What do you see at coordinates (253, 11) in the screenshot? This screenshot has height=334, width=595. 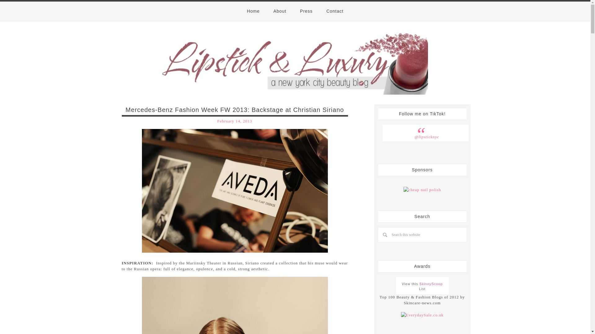 I see `Home` at bounding box center [253, 11].